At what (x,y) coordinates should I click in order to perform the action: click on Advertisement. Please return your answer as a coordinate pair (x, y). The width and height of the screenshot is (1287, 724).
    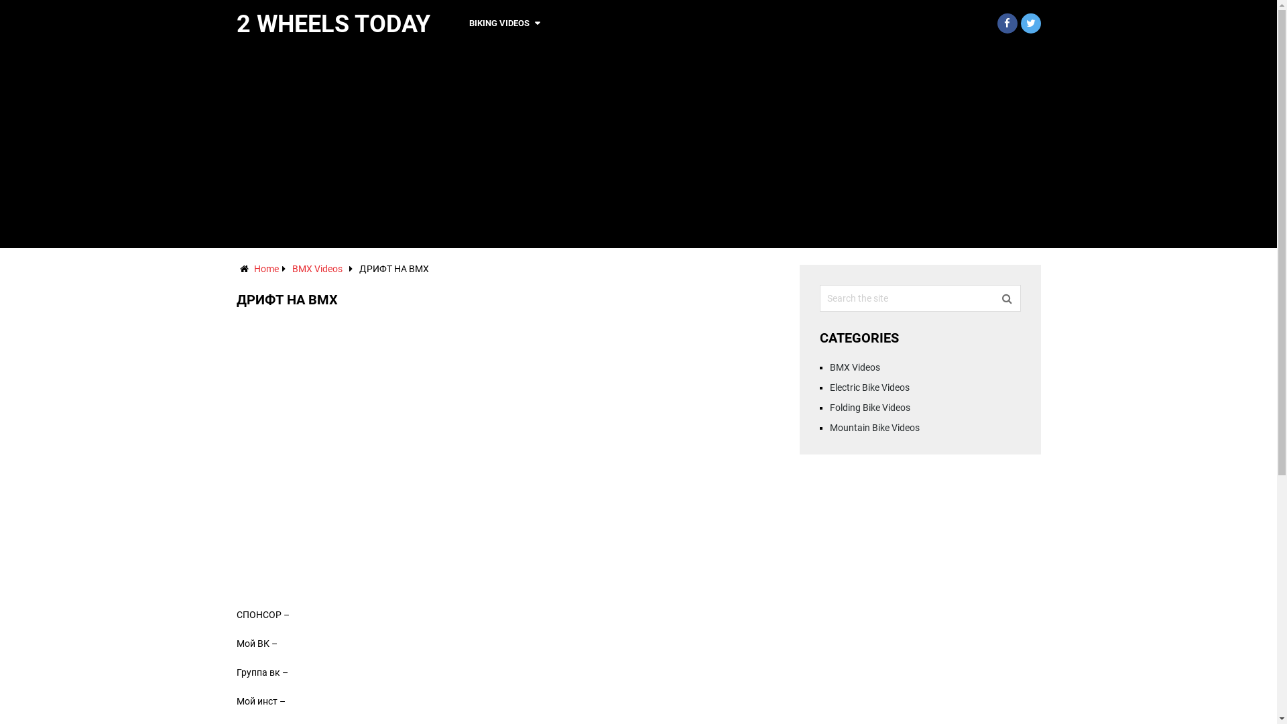
    Looking at the image, I should click on (638, 147).